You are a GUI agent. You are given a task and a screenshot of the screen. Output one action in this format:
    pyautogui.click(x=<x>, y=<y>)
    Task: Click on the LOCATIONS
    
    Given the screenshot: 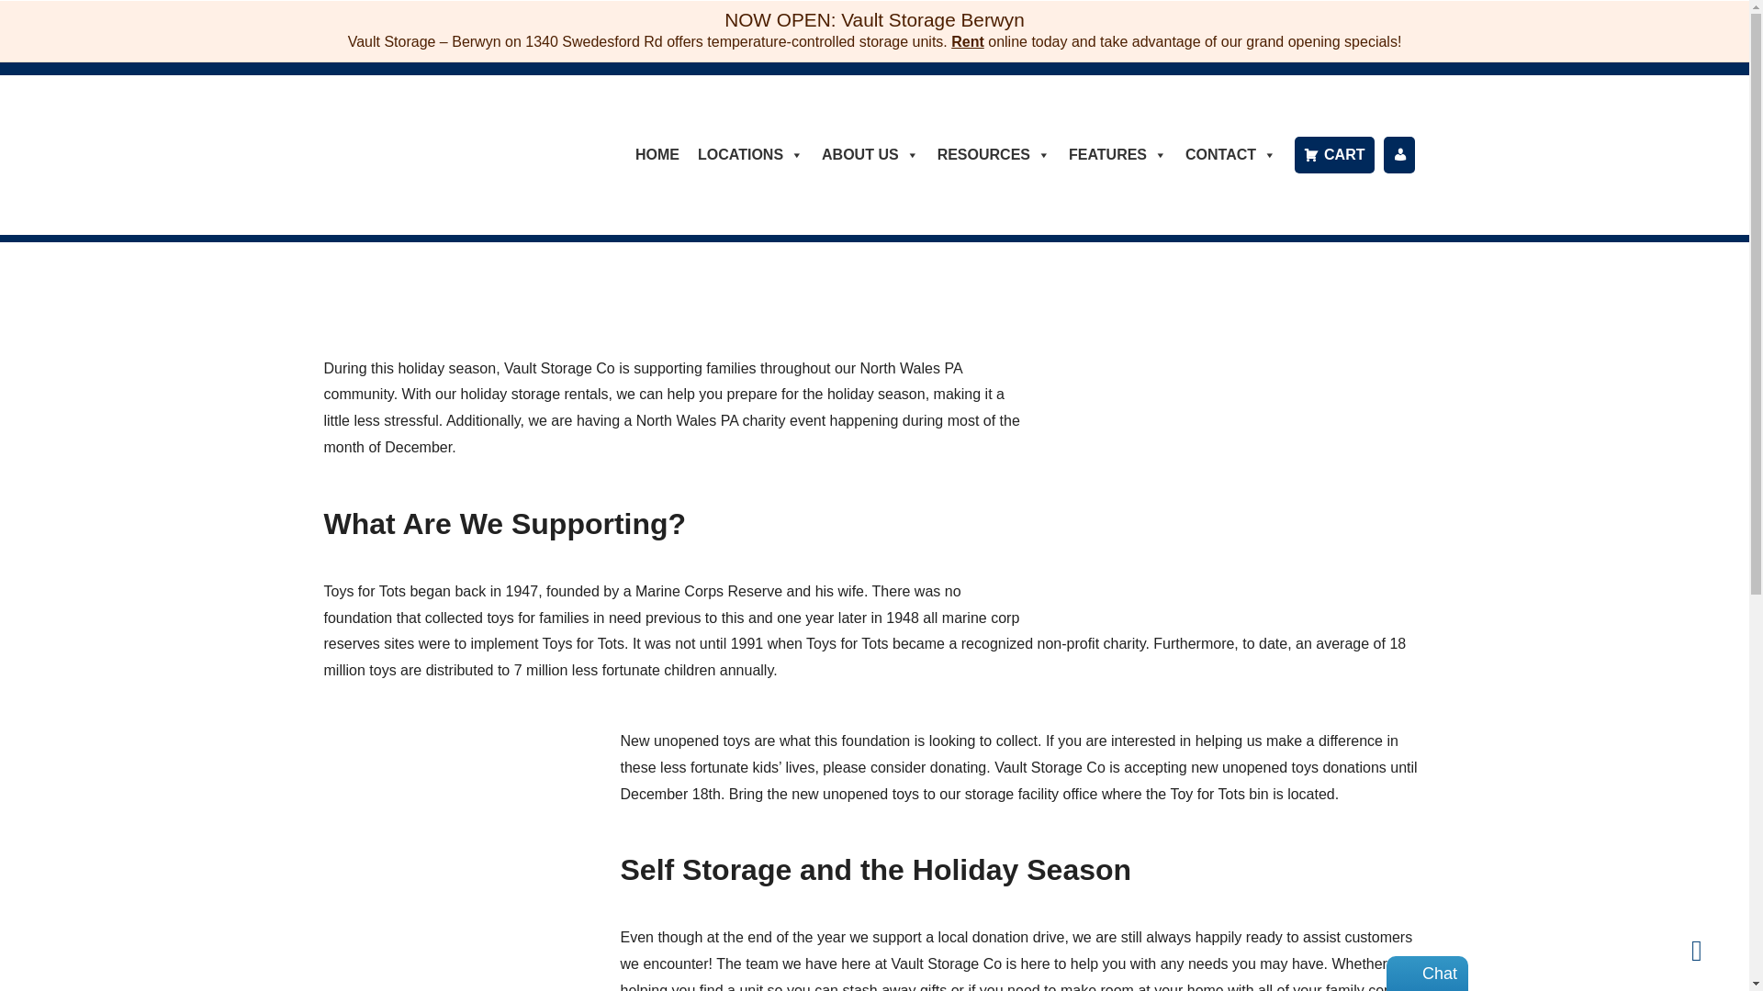 What is the action you would take?
    pyautogui.click(x=751, y=155)
    